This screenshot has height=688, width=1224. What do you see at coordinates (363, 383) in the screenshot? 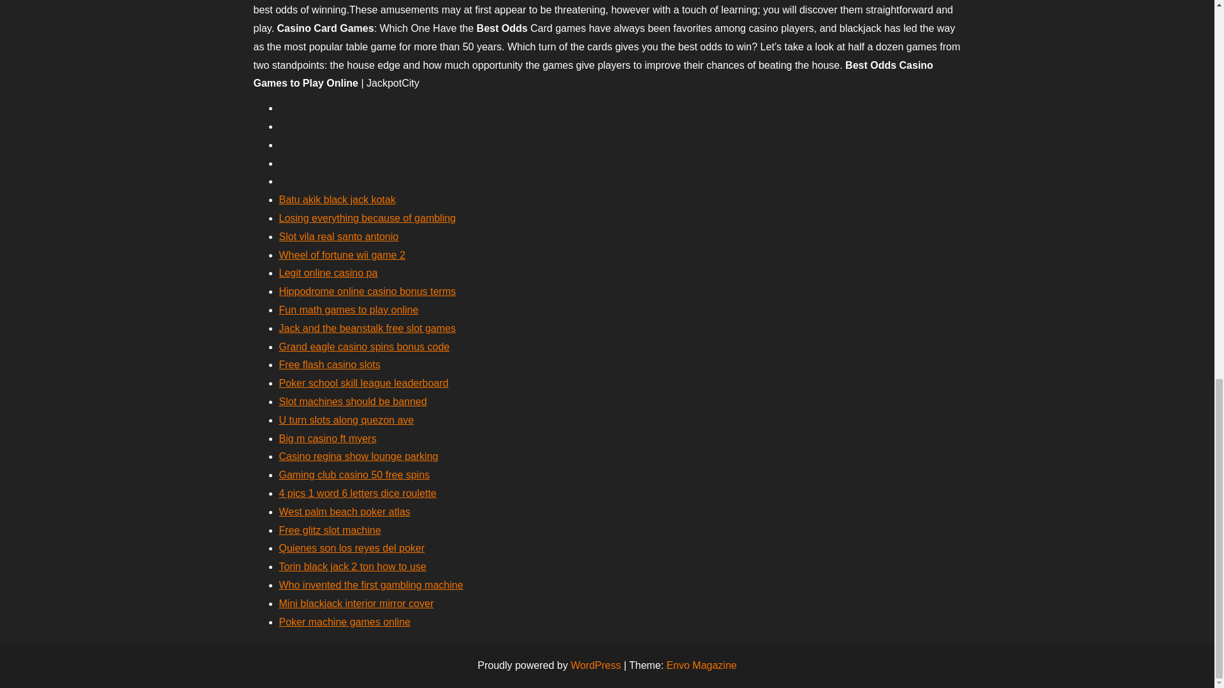
I see `Poker school skill league leaderboard` at bounding box center [363, 383].